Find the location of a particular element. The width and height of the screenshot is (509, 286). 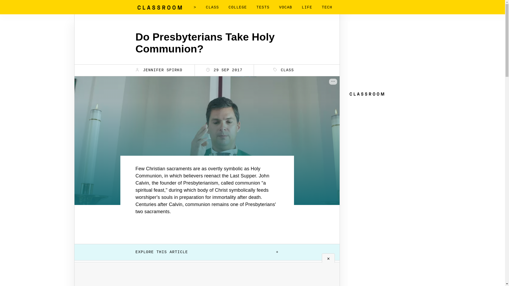

VOCAB is located at coordinates (286, 7).